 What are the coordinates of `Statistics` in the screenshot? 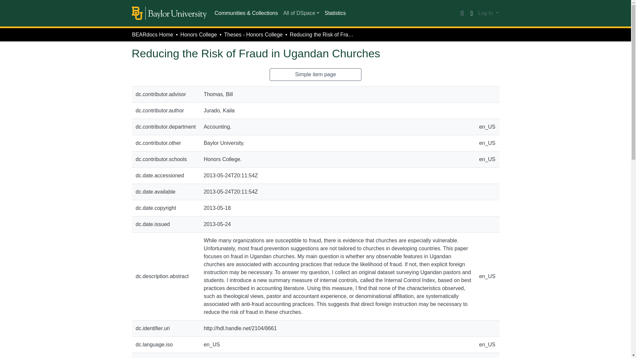 It's located at (335, 13).